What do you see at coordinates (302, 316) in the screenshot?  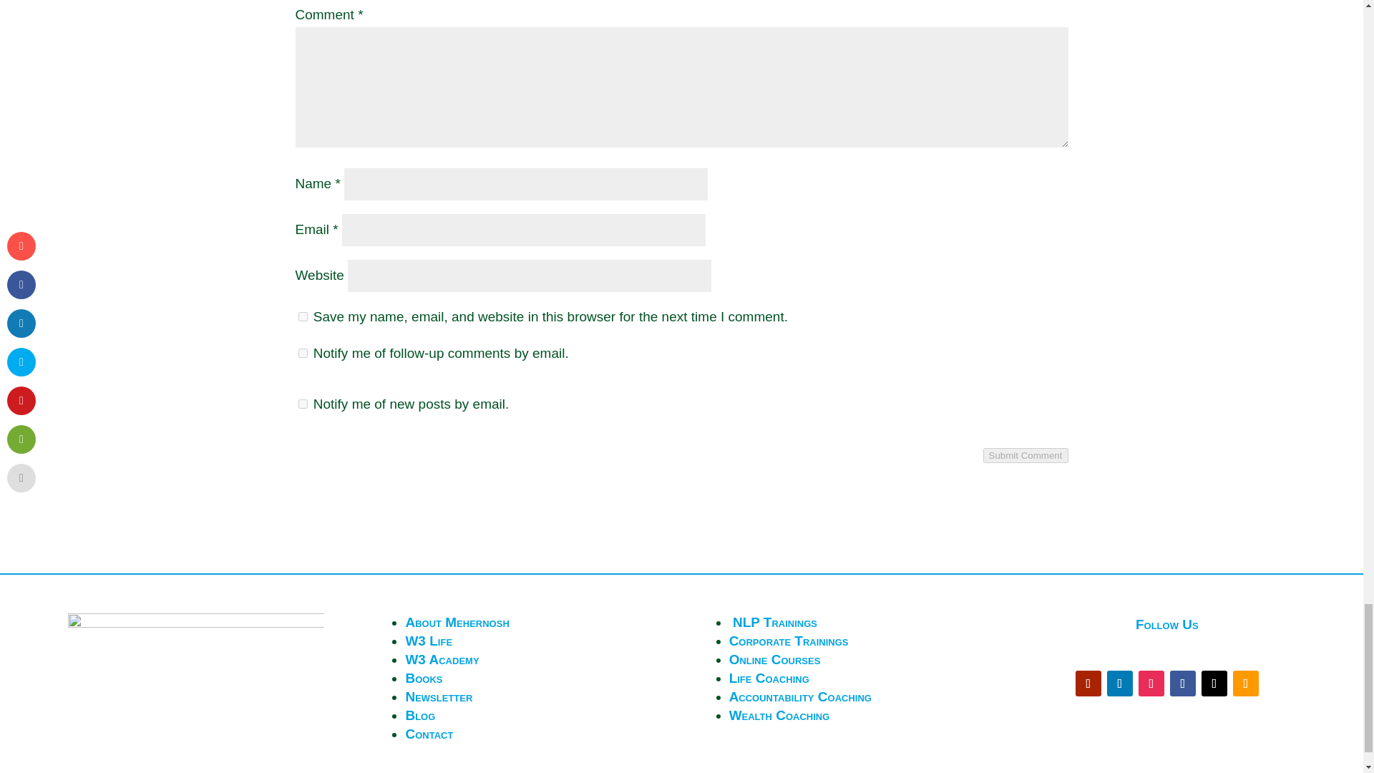 I see `yes` at bounding box center [302, 316].